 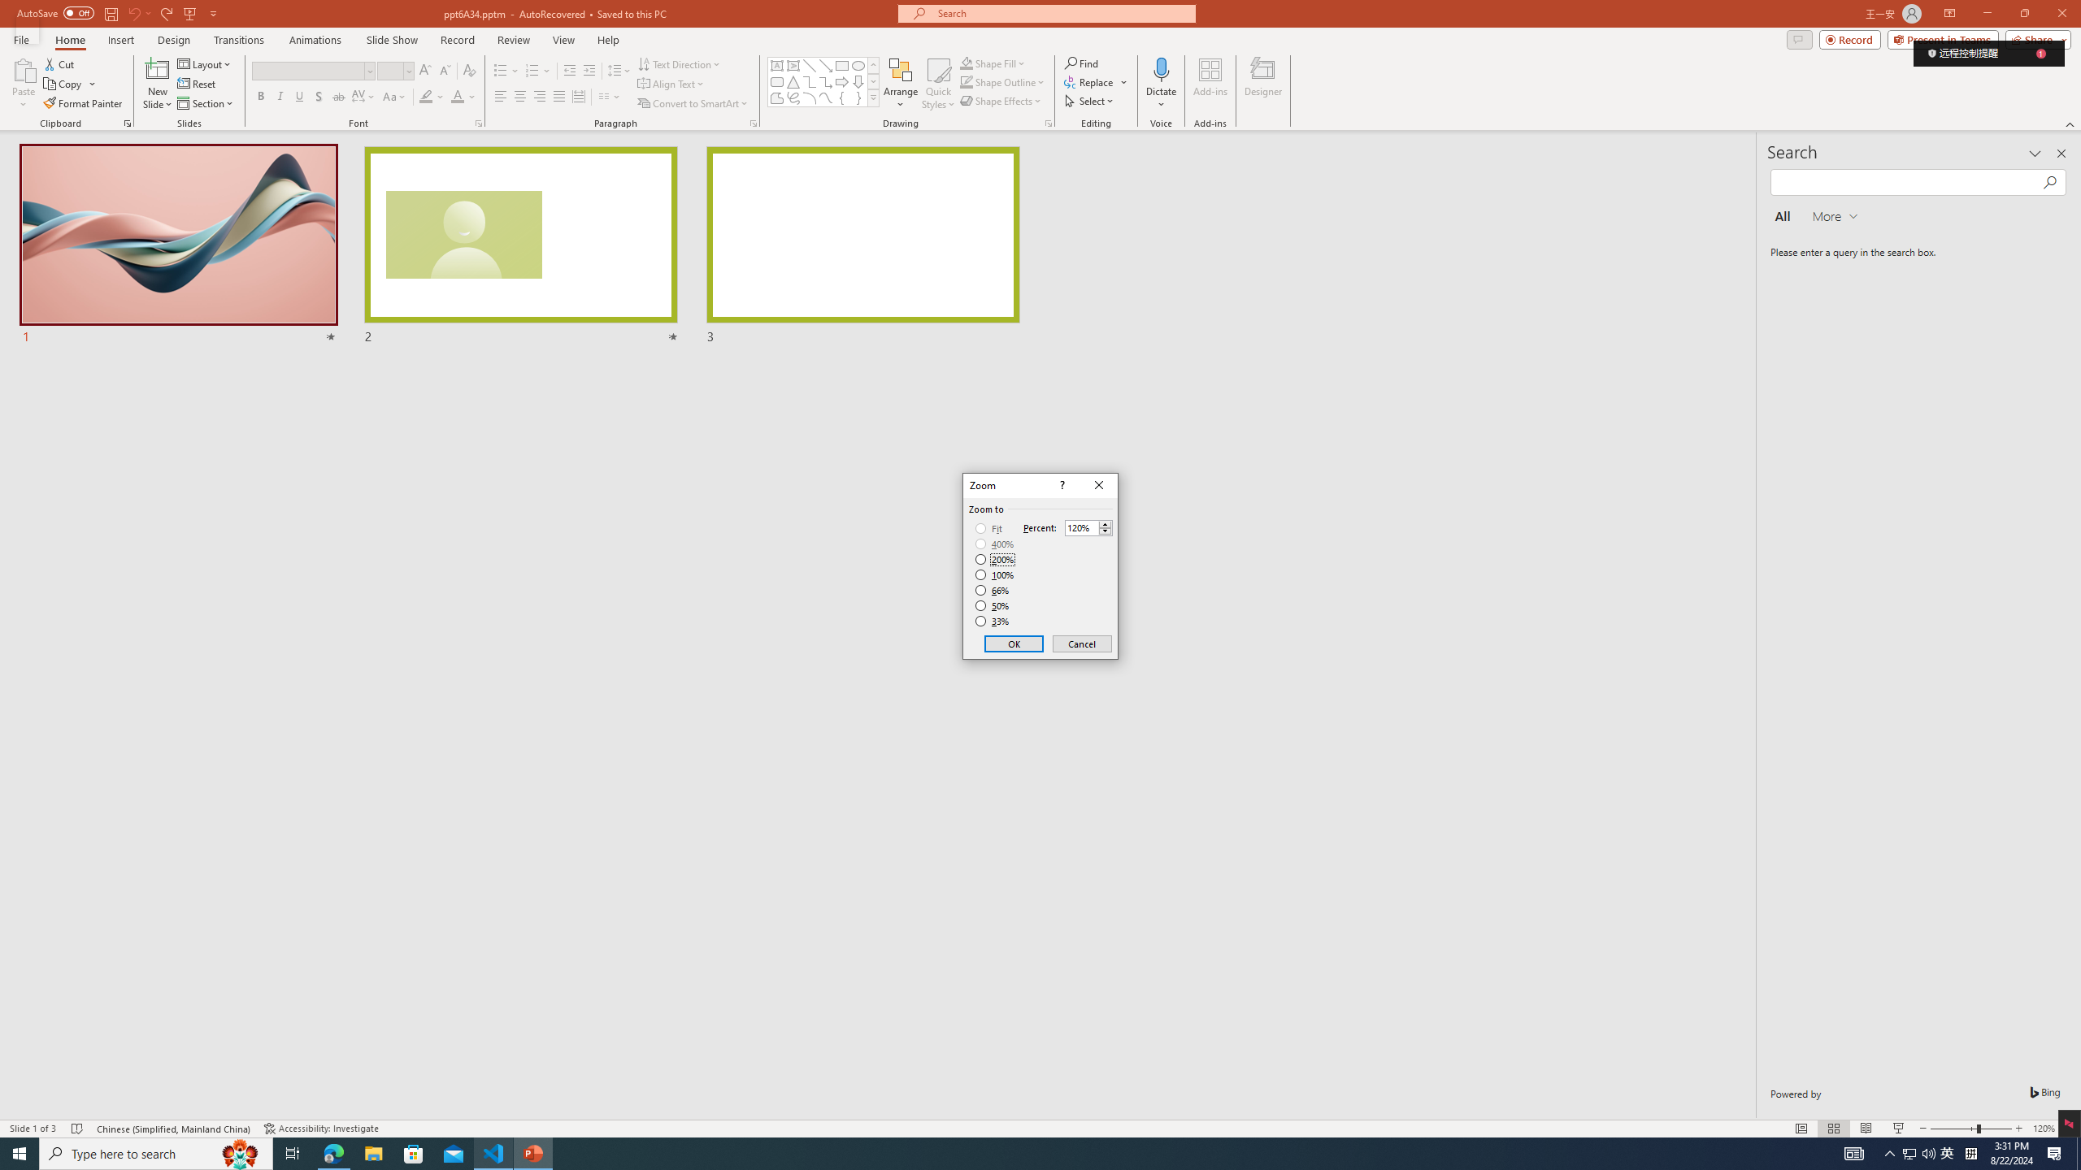 I want to click on Italic, so click(x=280, y=97).